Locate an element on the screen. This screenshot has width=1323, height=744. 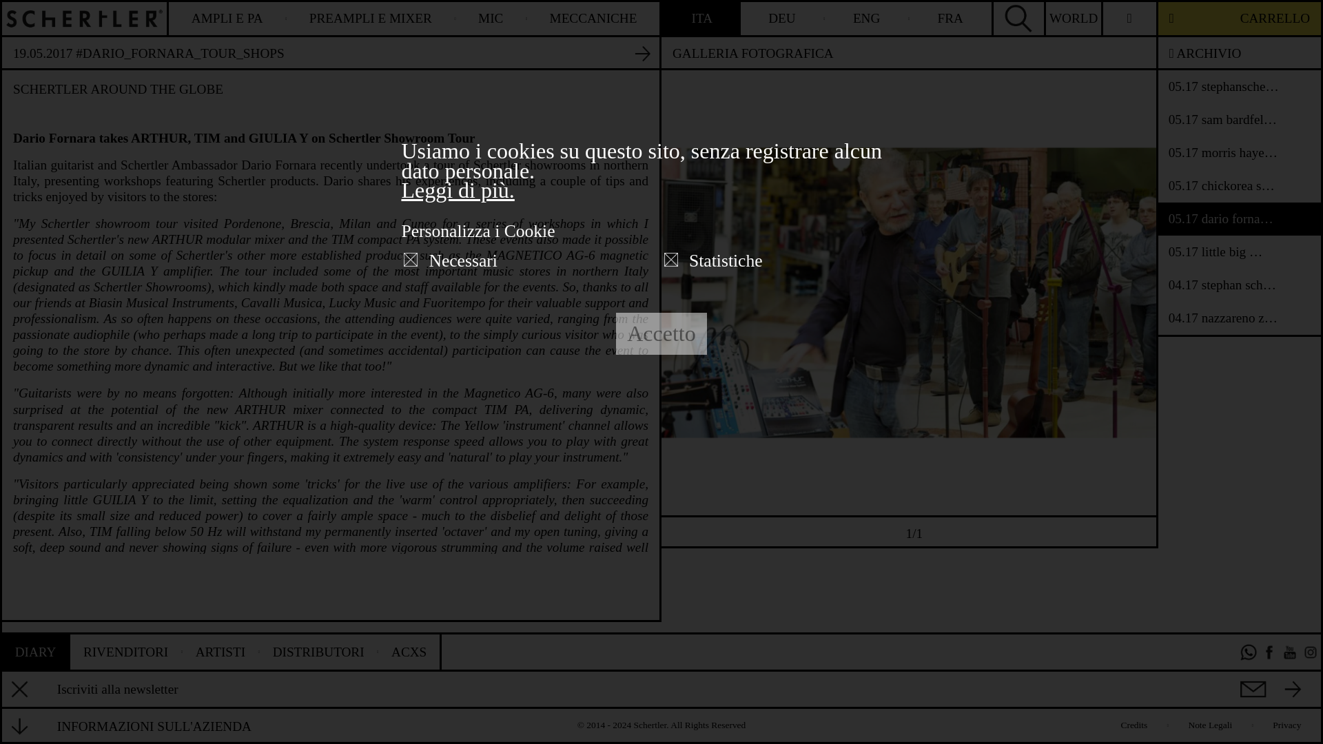
MECCANICHE is located at coordinates (593, 18).